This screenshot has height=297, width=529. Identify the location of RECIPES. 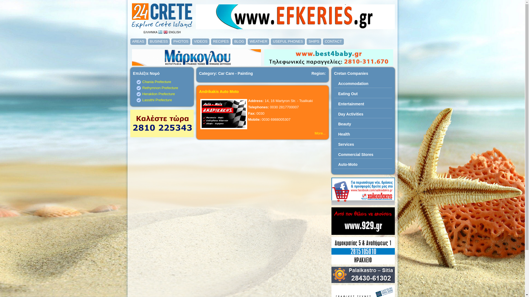
(221, 41).